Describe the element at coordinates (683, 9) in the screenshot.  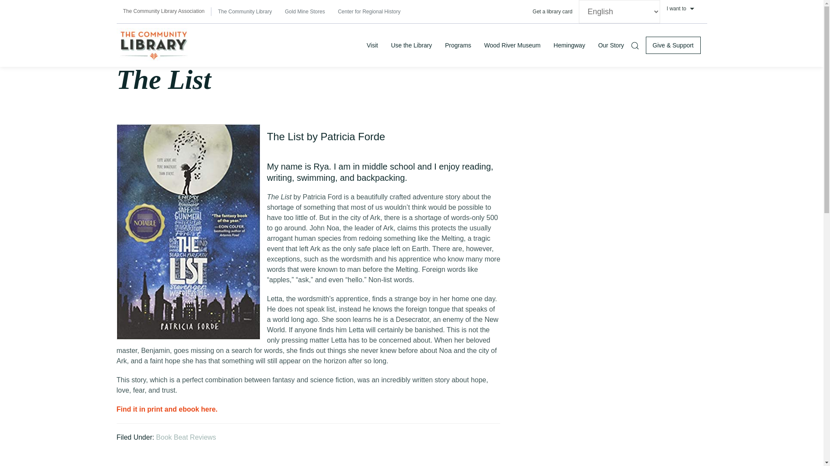
I see `I want to` at that location.